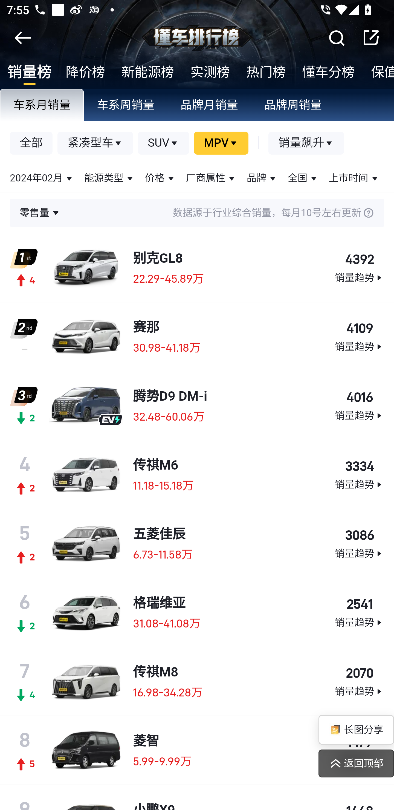 Image resolution: width=394 pixels, height=810 pixels. What do you see at coordinates (359, 613) in the screenshot?
I see `2541 销量趋势` at bounding box center [359, 613].